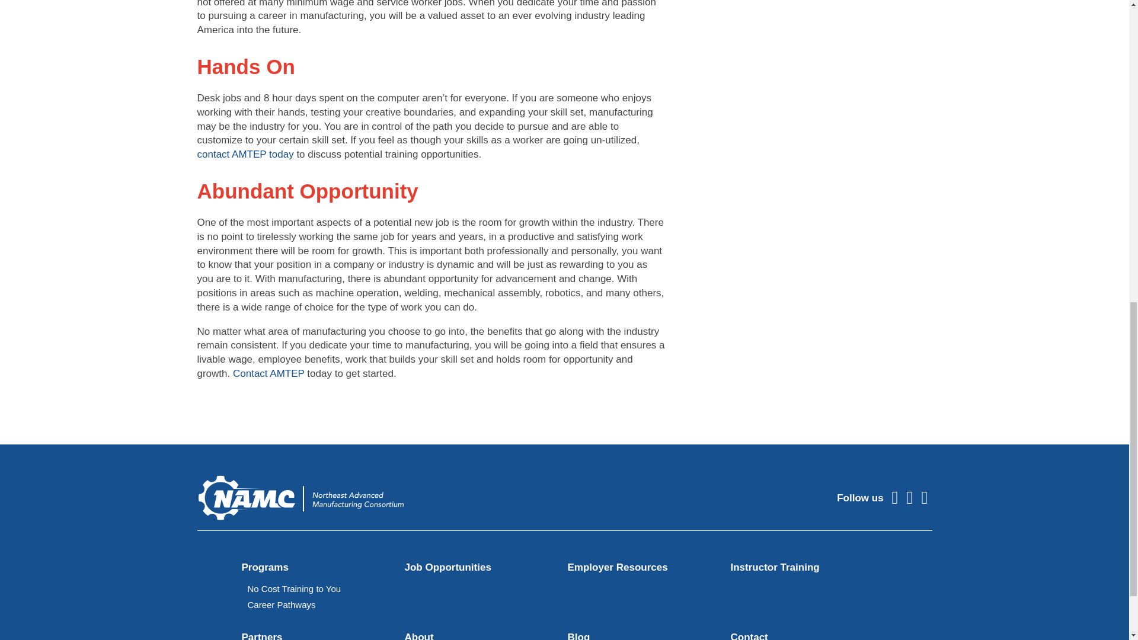 The image size is (1138, 640). What do you see at coordinates (269, 373) in the screenshot?
I see `Contact AMTEP` at bounding box center [269, 373].